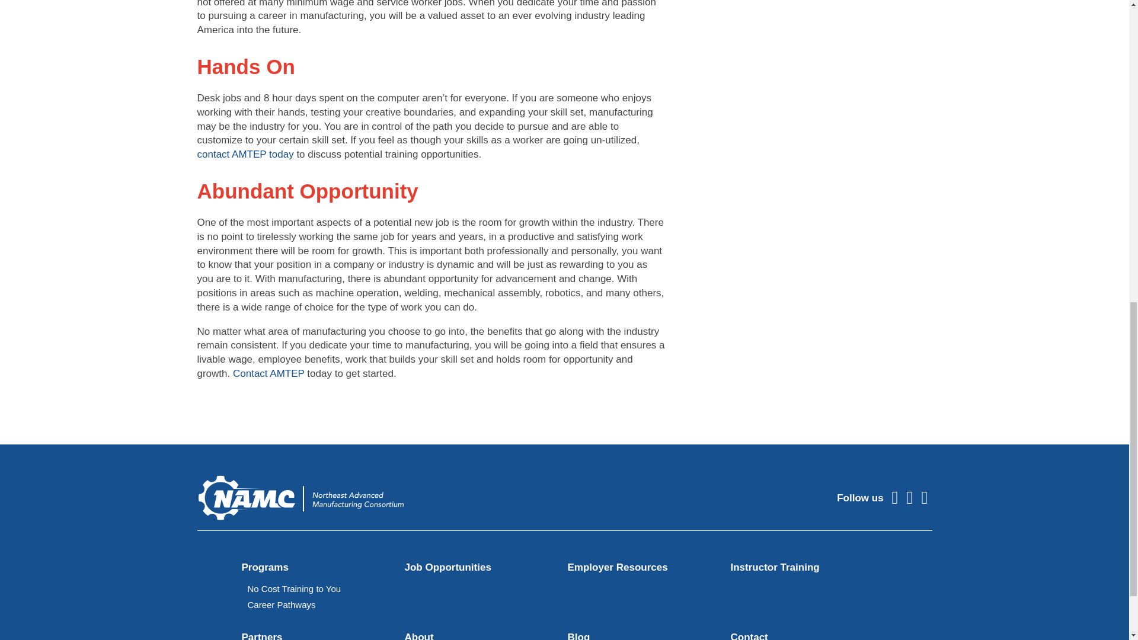 The image size is (1138, 640). What do you see at coordinates (269, 373) in the screenshot?
I see `Contact AMTEP` at bounding box center [269, 373].